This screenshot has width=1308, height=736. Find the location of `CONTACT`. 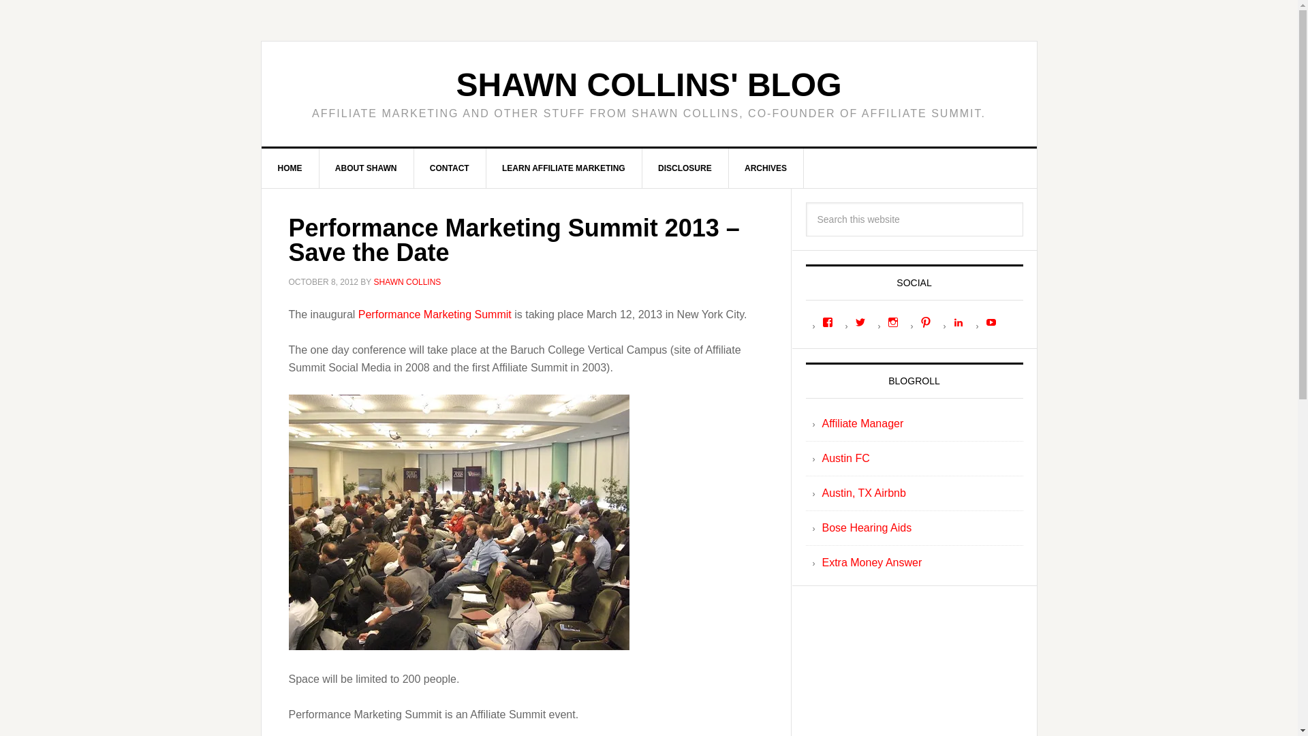

CONTACT is located at coordinates (450, 168).